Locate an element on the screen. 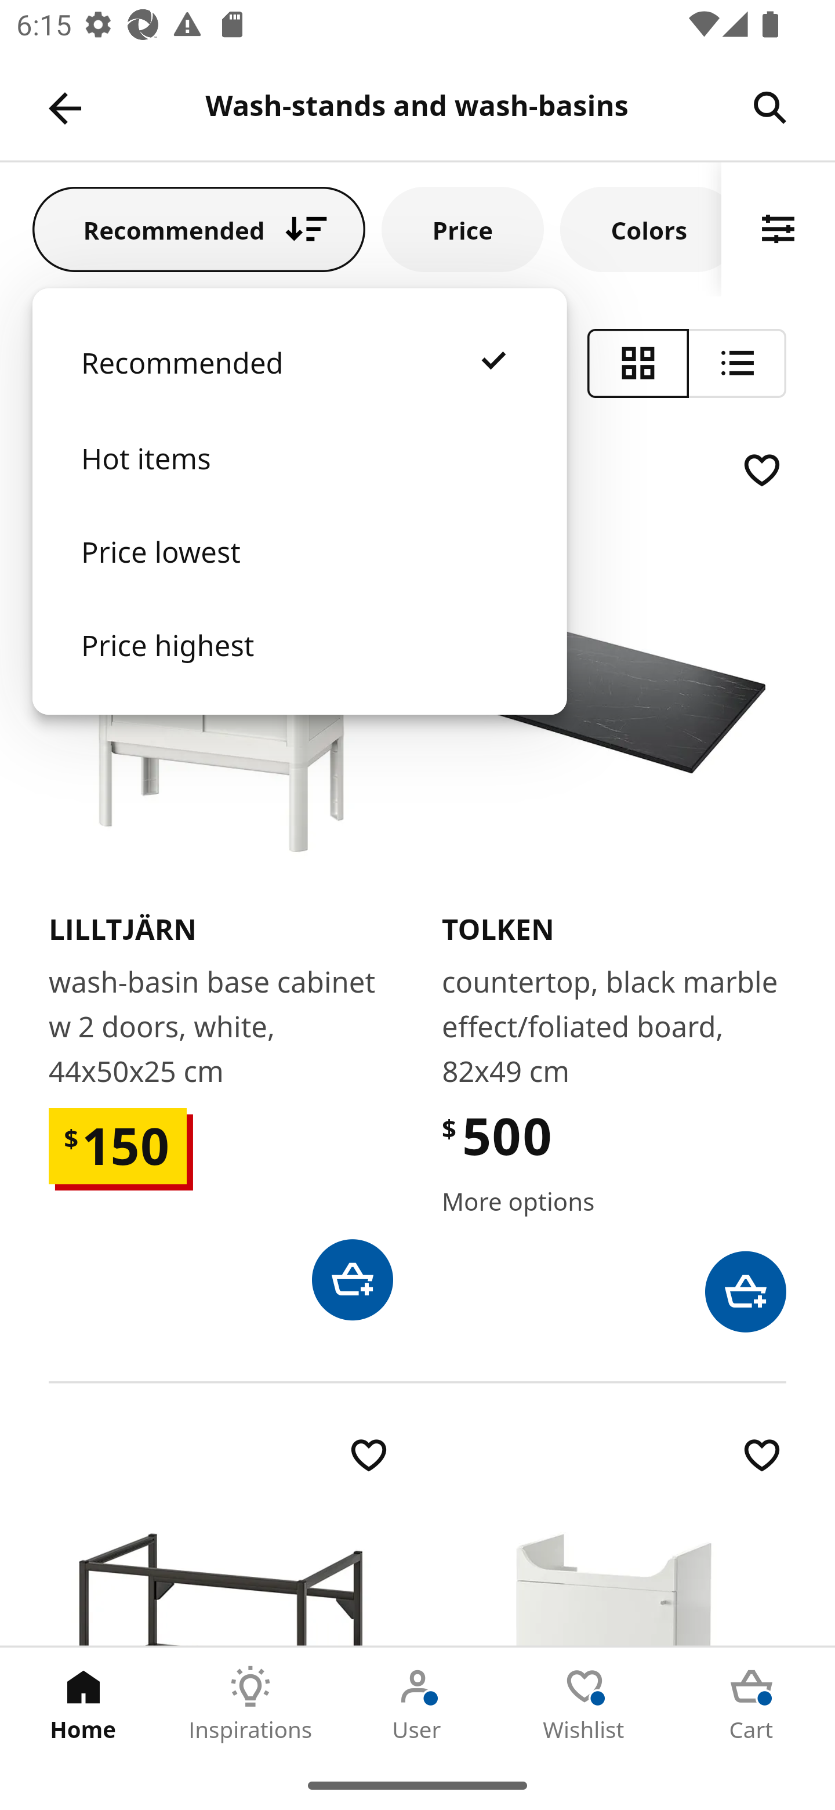  Colors is located at coordinates (641, 229).